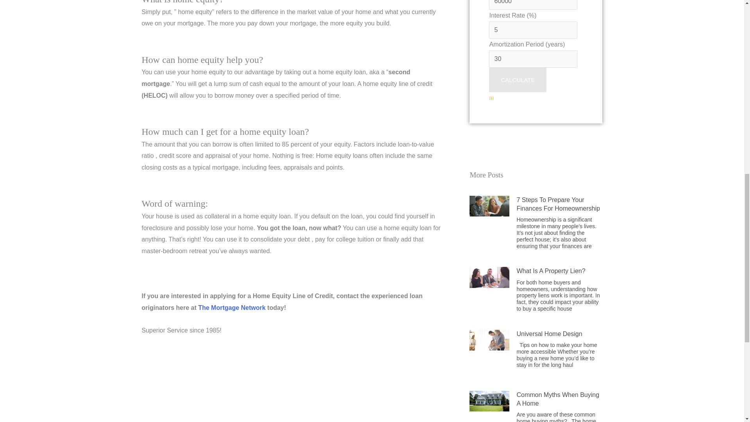 The image size is (750, 422). What do you see at coordinates (551, 271) in the screenshot?
I see `What Is A Property Lien?` at bounding box center [551, 271].